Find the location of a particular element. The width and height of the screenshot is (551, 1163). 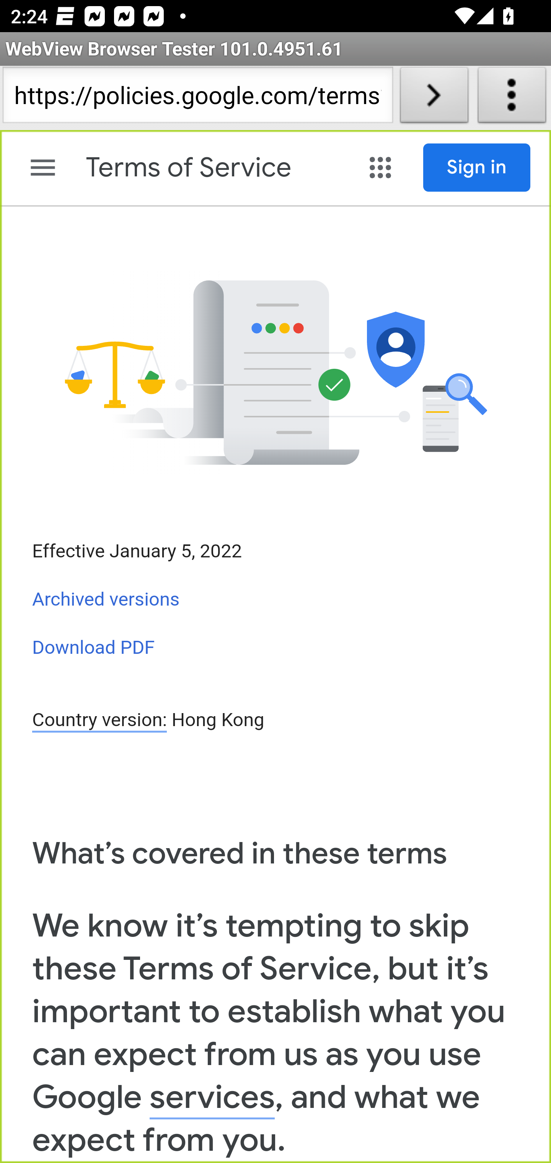

Country version: is located at coordinates (99, 721).